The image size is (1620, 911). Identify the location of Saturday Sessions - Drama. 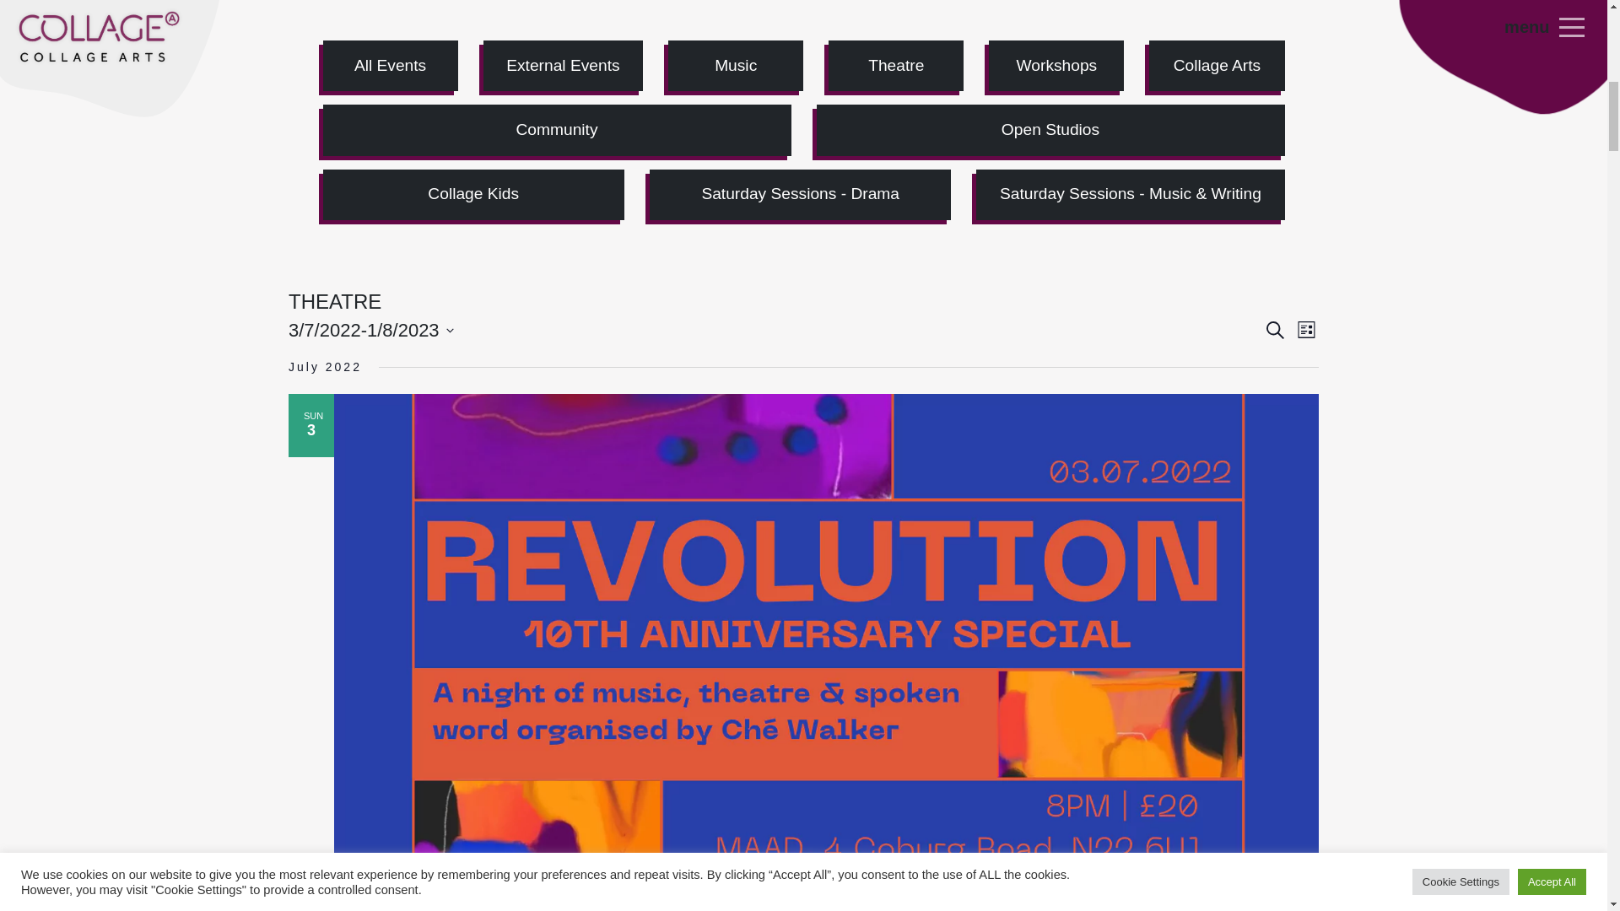
(800, 194).